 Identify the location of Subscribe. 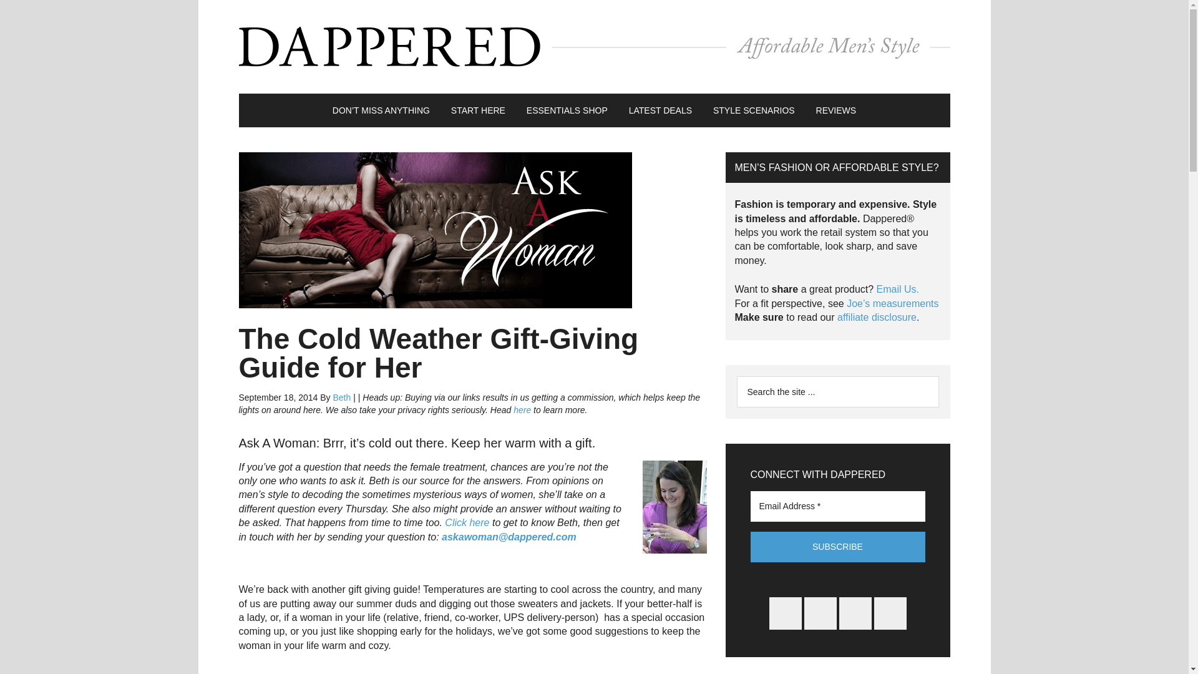
(837, 547).